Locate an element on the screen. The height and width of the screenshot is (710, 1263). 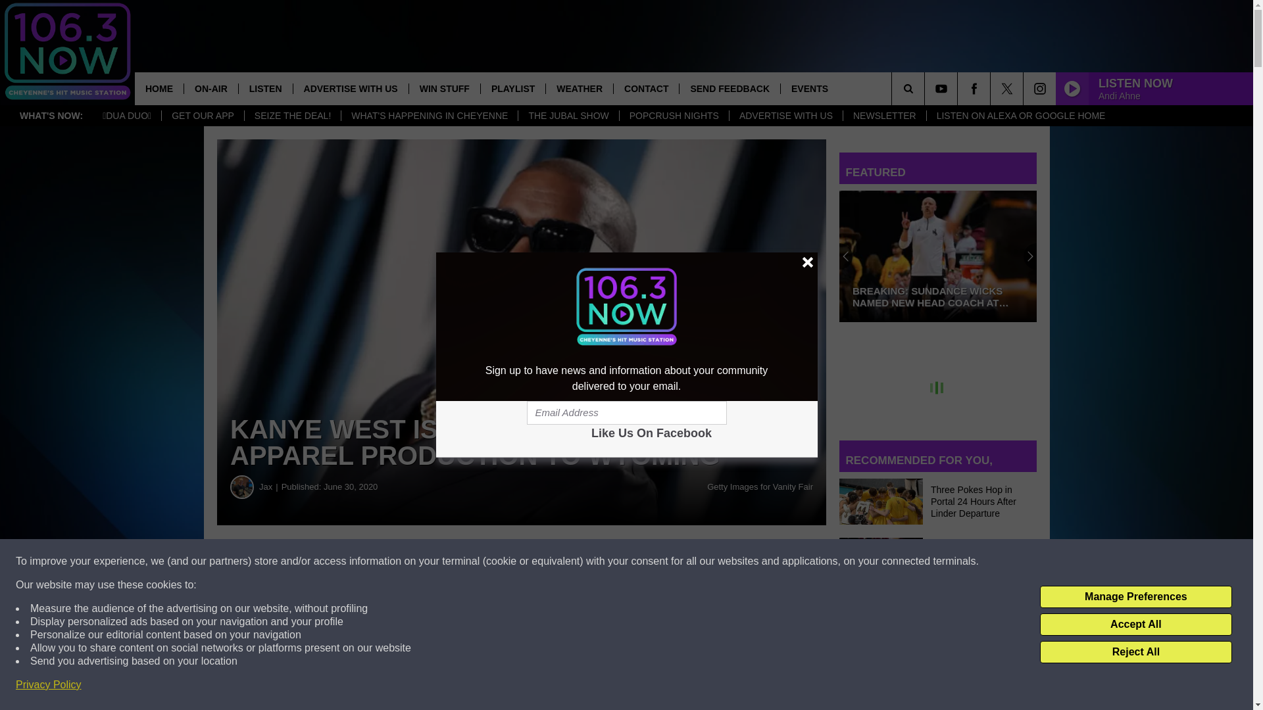
THE JUBAL SHOW is located at coordinates (568, 116).